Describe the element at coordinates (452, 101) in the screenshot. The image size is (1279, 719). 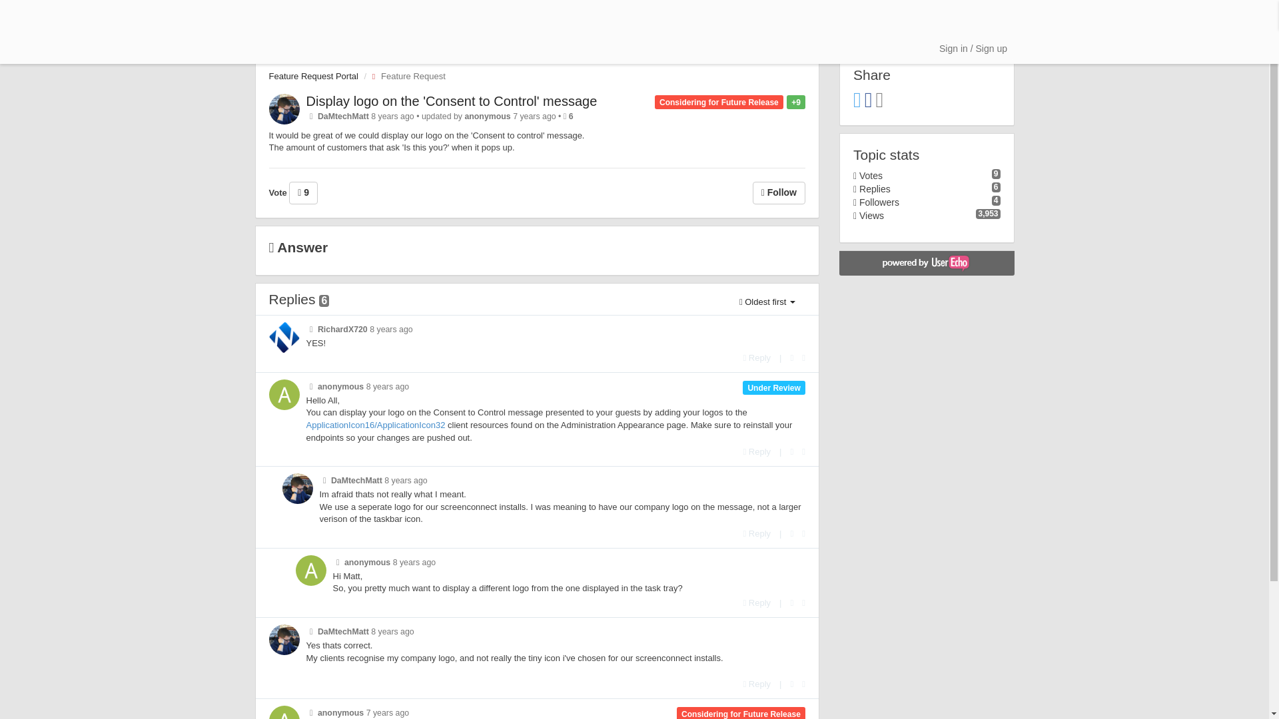
I see `Display logo on the 'Consent to Control' message` at that location.